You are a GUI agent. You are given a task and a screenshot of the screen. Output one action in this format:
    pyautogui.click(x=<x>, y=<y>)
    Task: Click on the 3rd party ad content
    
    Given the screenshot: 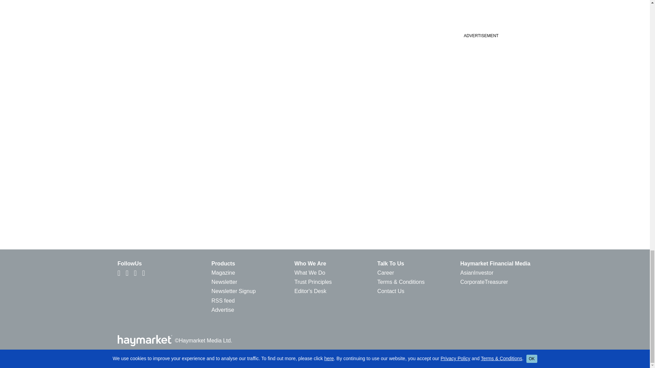 What is the action you would take?
    pyautogui.click(x=481, y=14)
    